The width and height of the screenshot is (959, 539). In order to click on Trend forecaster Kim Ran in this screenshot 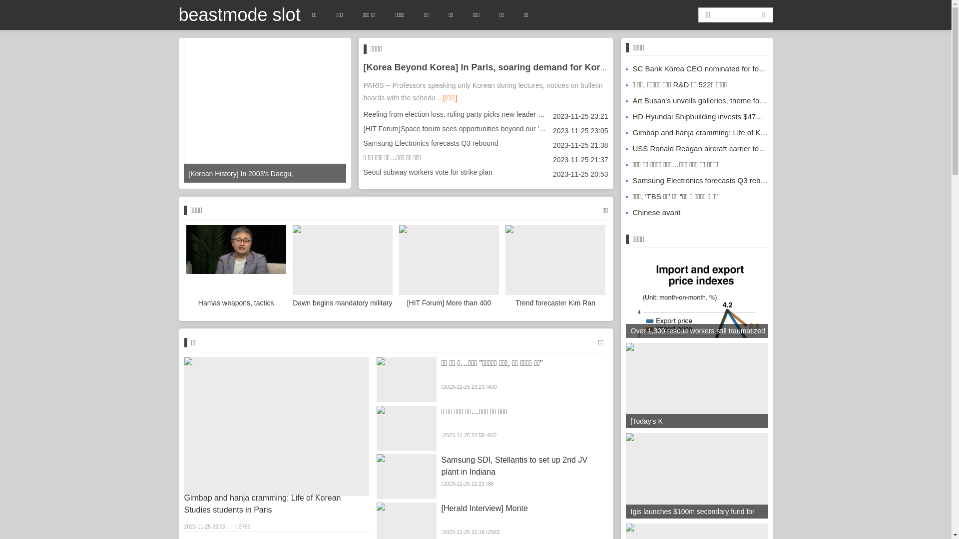, I will do `click(555, 268)`.